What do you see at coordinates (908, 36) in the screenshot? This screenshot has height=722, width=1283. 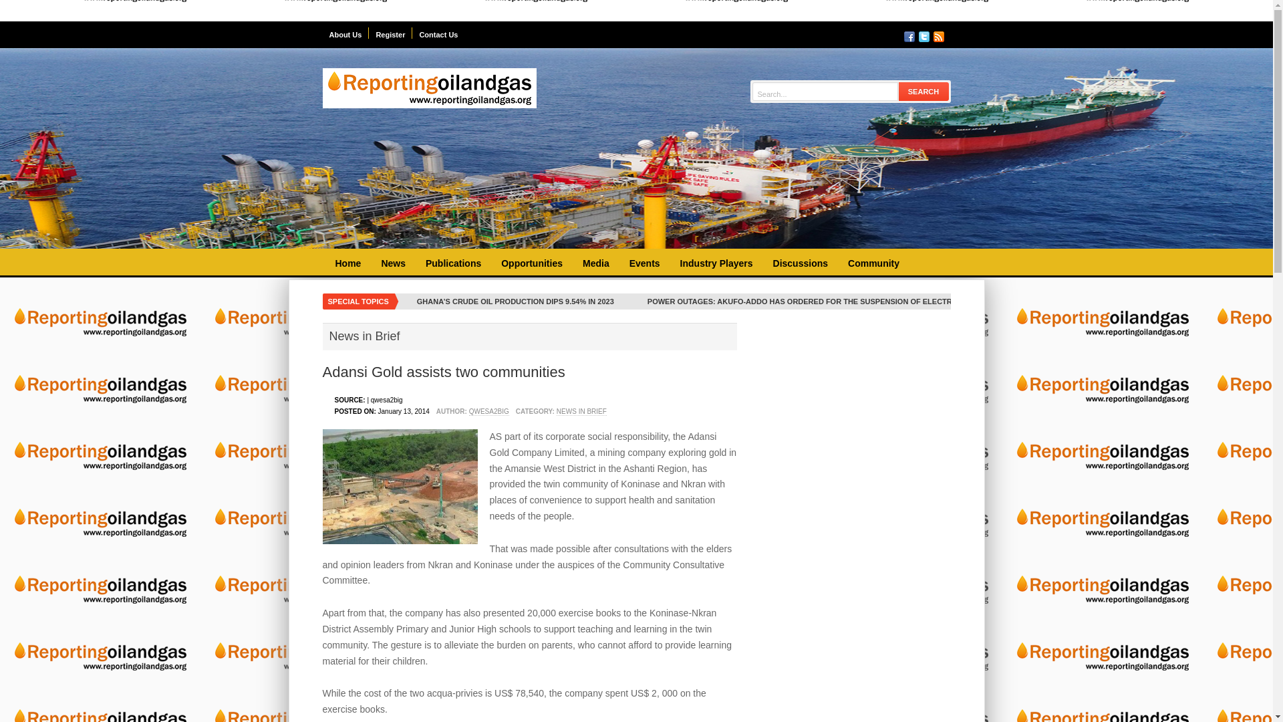 I see `Facebook` at bounding box center [908, 36].